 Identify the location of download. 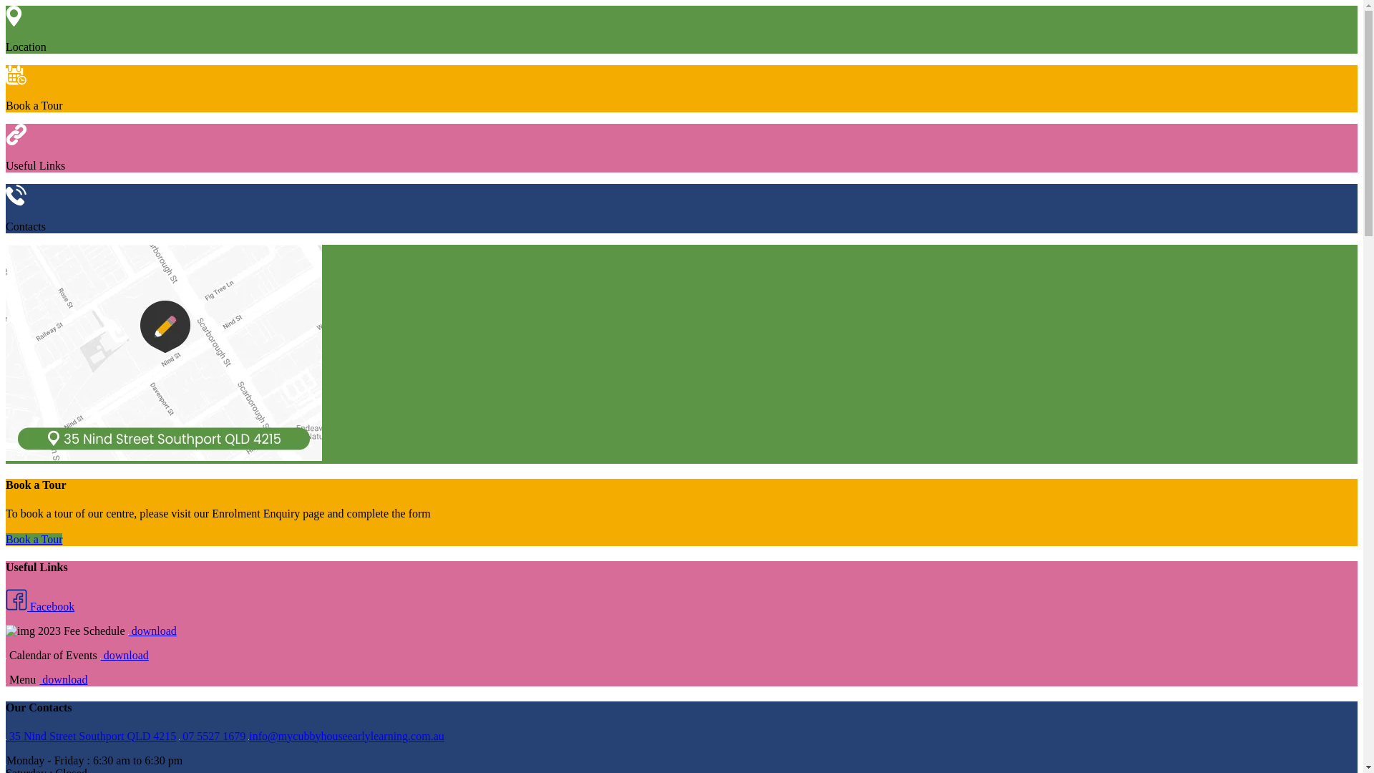
(125, 656).